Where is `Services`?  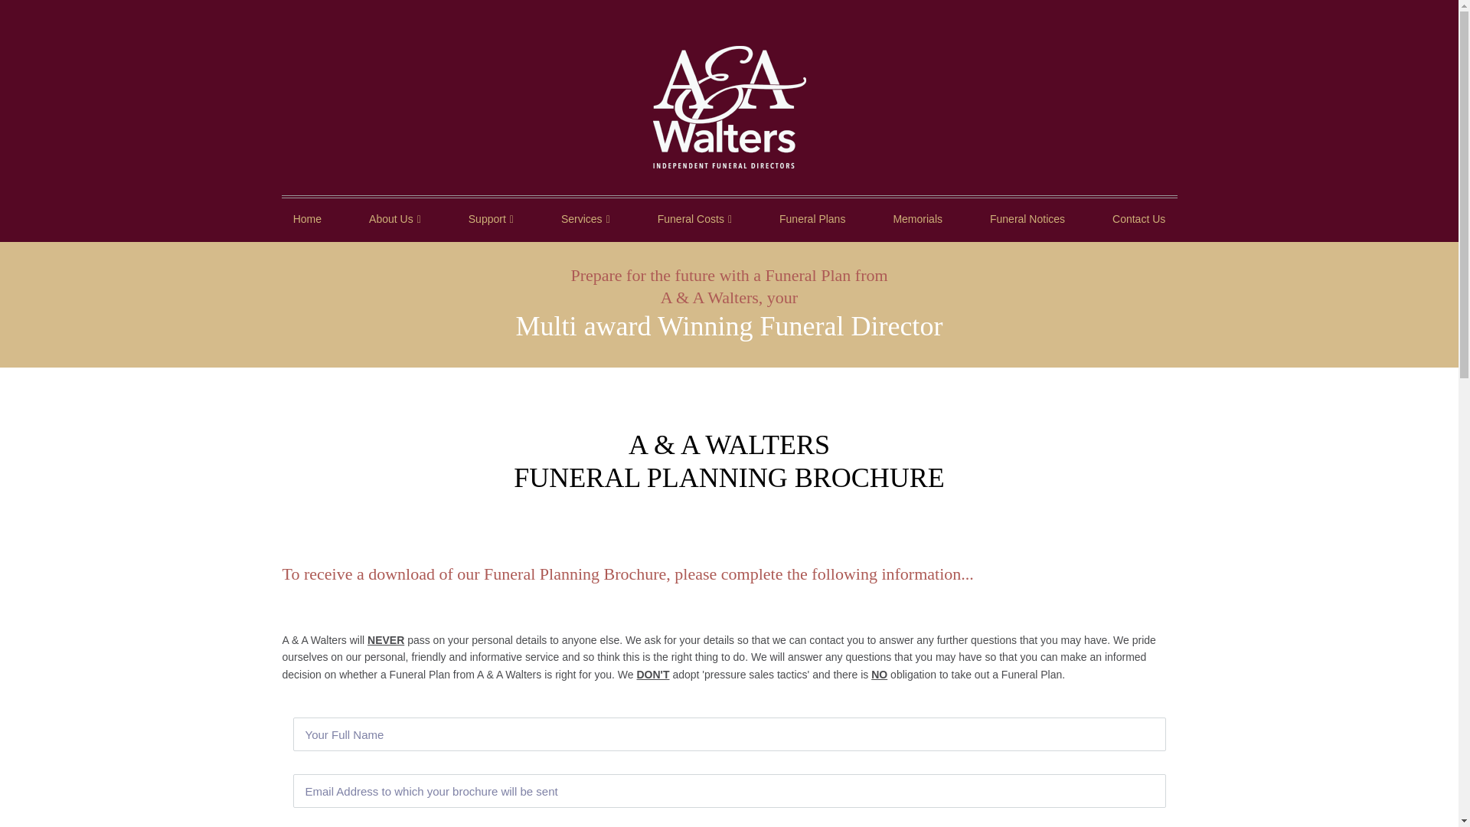 Services is located at coordinates (585, 221).